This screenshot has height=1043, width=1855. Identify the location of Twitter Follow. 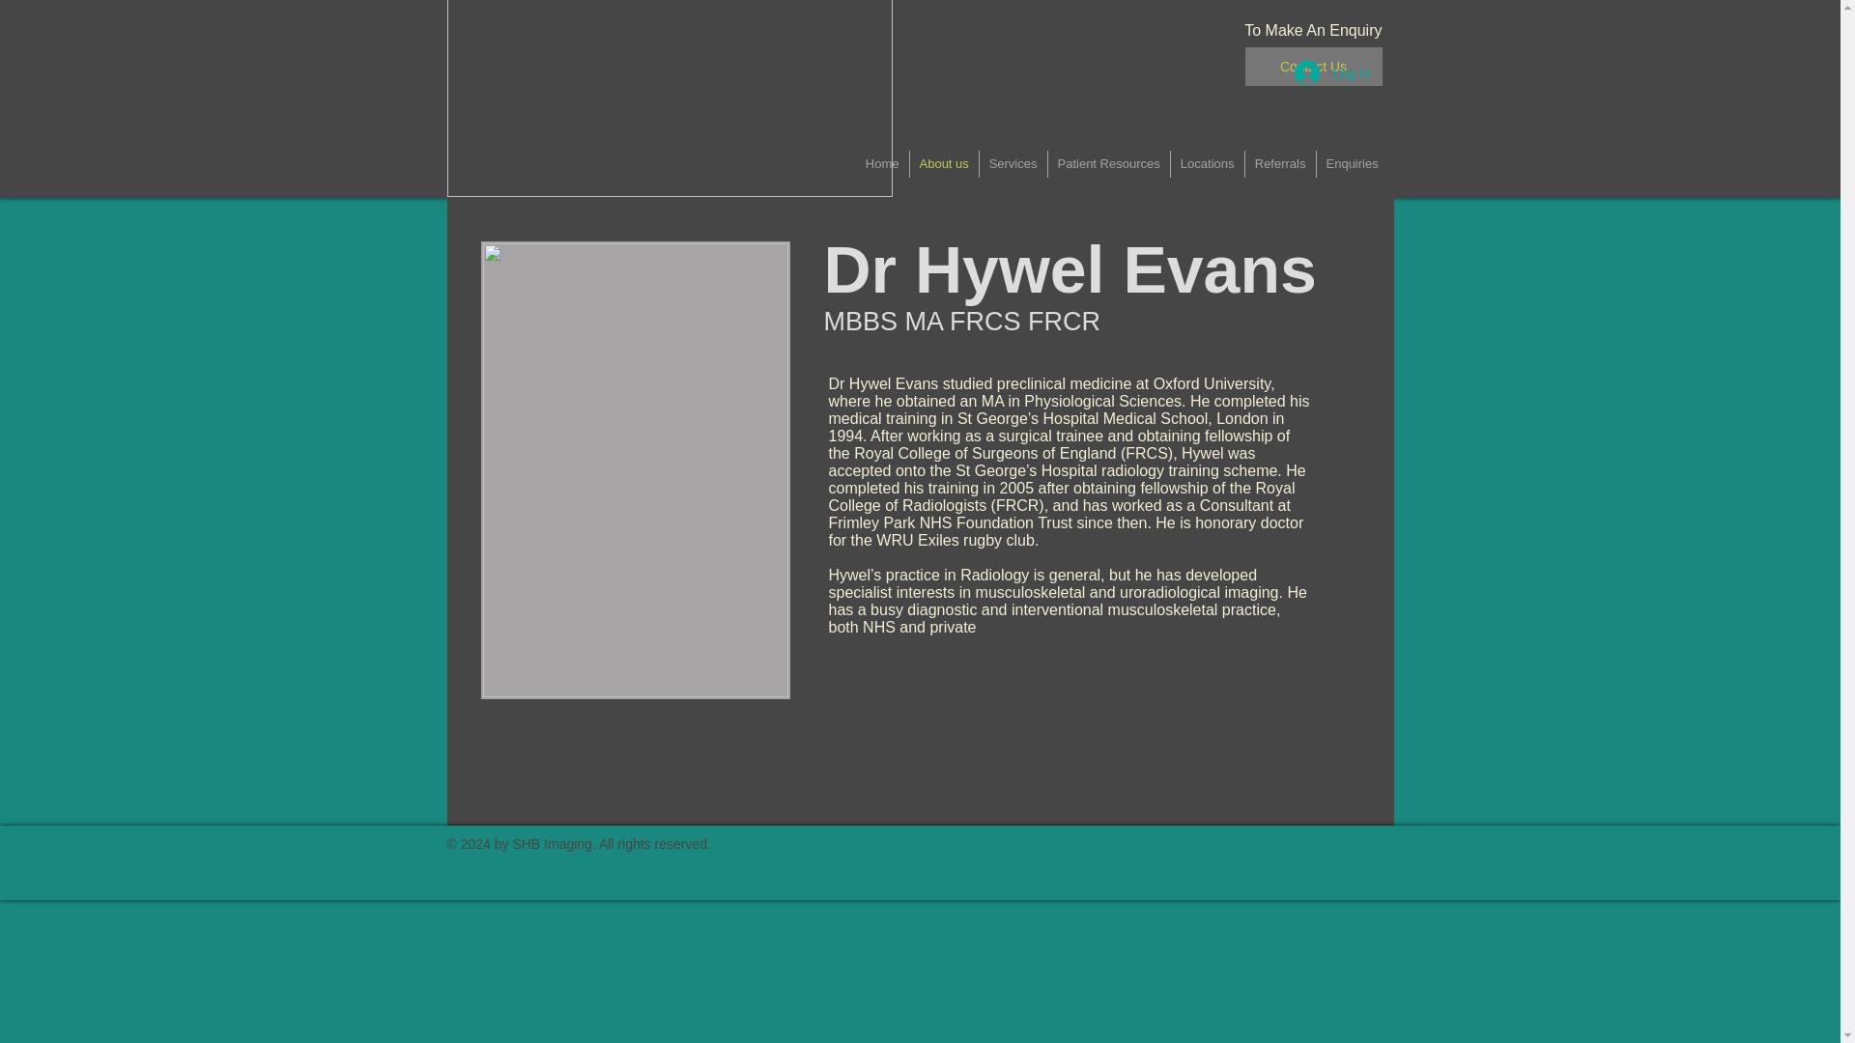
(926, 856).